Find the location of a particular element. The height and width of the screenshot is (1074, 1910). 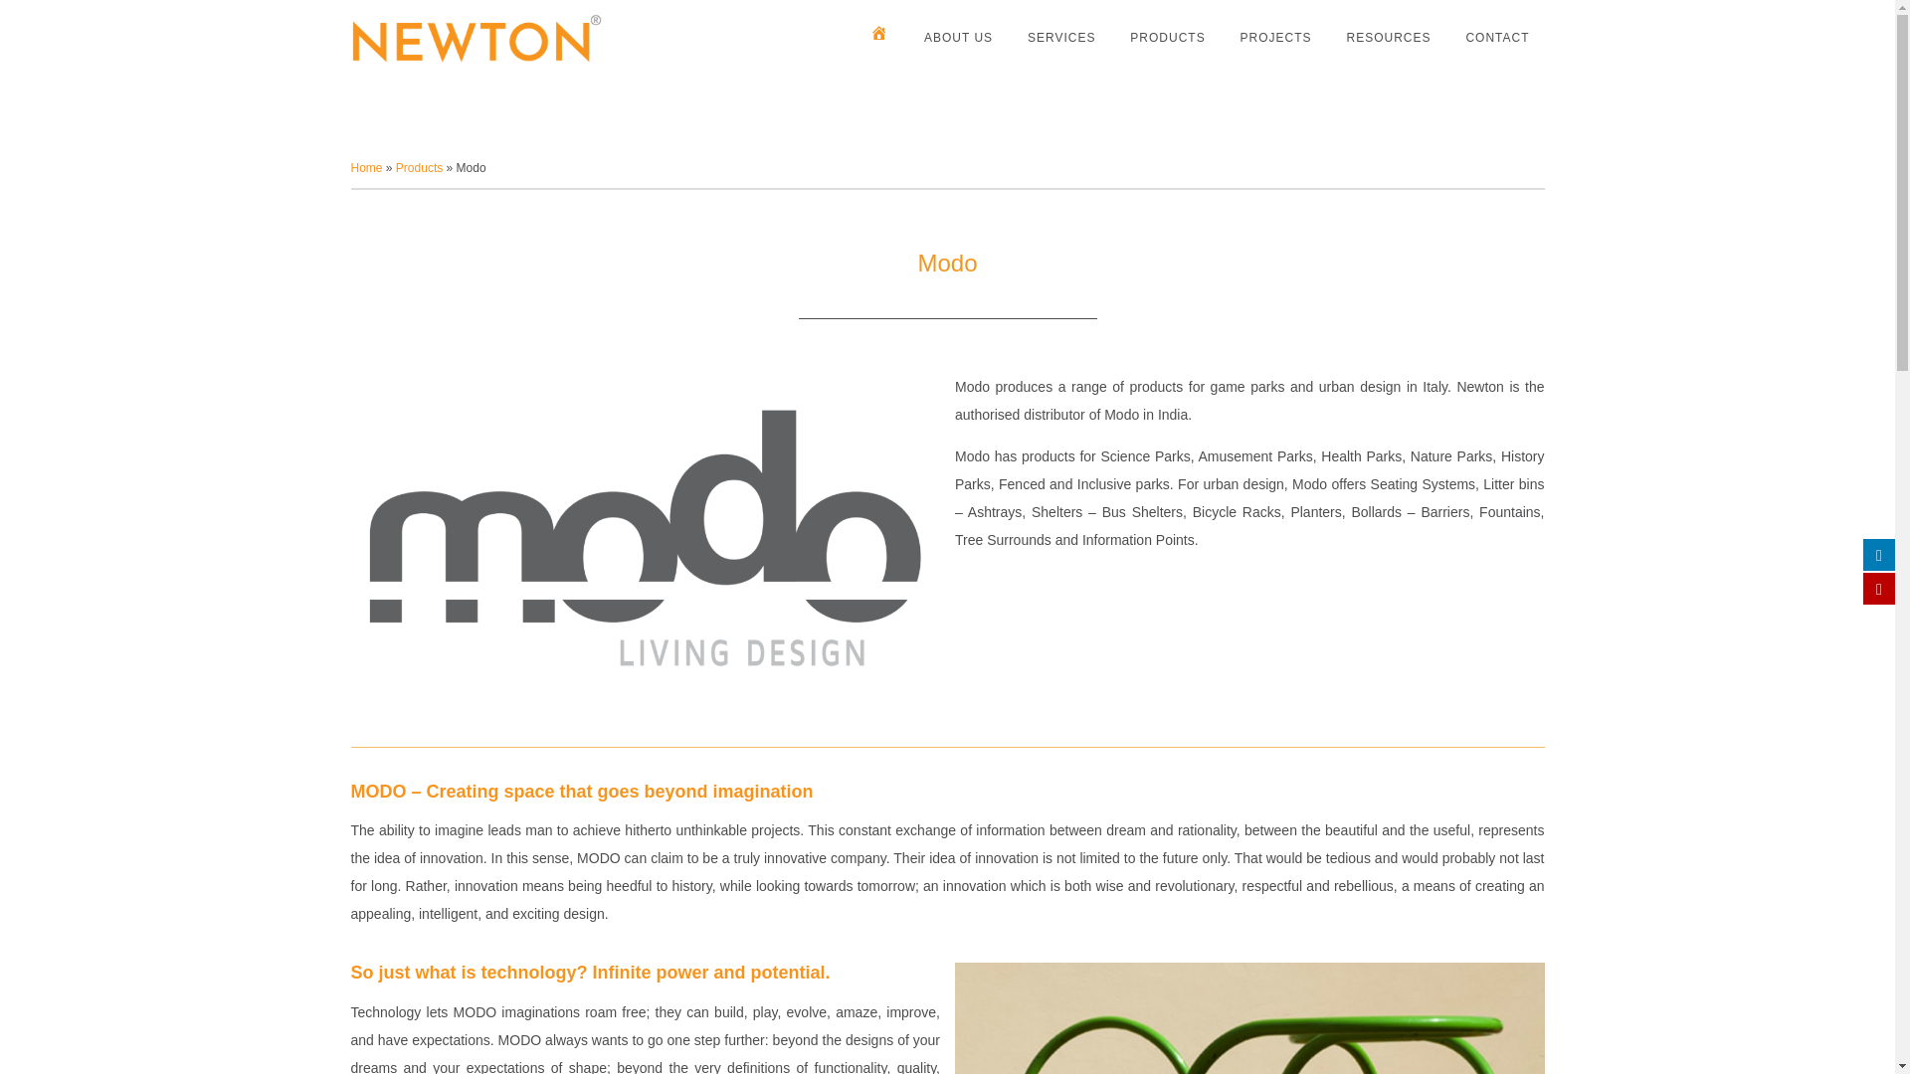

RESOURCES is located at coordinates (1389, 38).